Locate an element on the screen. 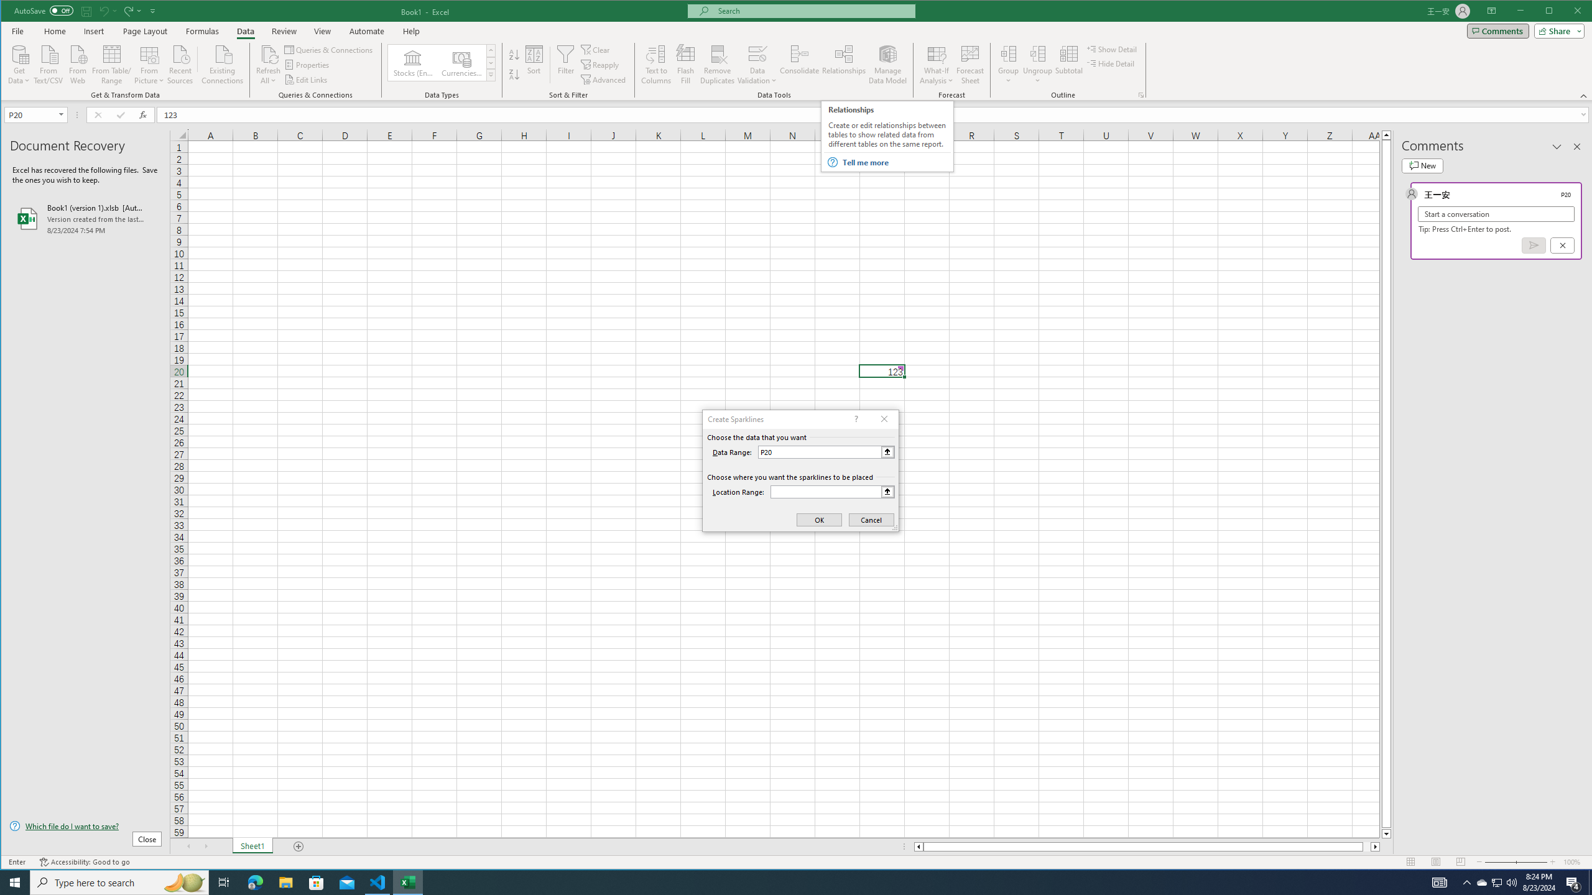 The width and height of the screenshot is (1592, 895). Sort Smallest to Largest is located at coordinates (514, 55).